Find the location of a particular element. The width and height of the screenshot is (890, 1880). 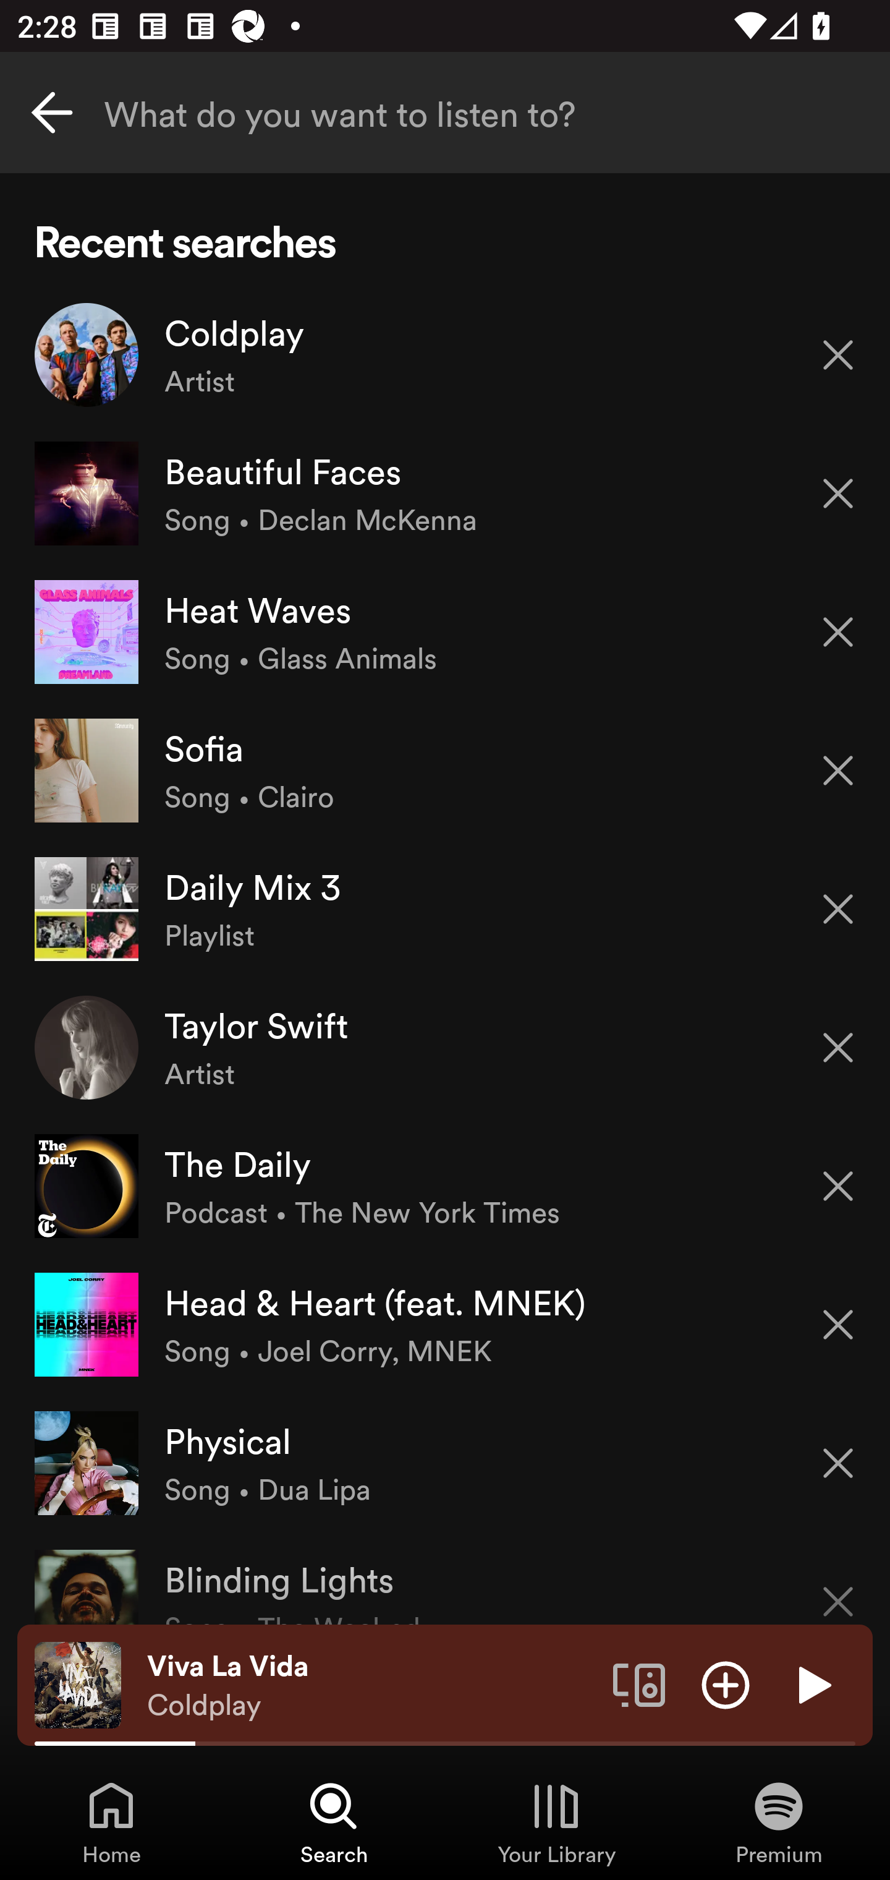

Remove is located at coordinates (838, 632).